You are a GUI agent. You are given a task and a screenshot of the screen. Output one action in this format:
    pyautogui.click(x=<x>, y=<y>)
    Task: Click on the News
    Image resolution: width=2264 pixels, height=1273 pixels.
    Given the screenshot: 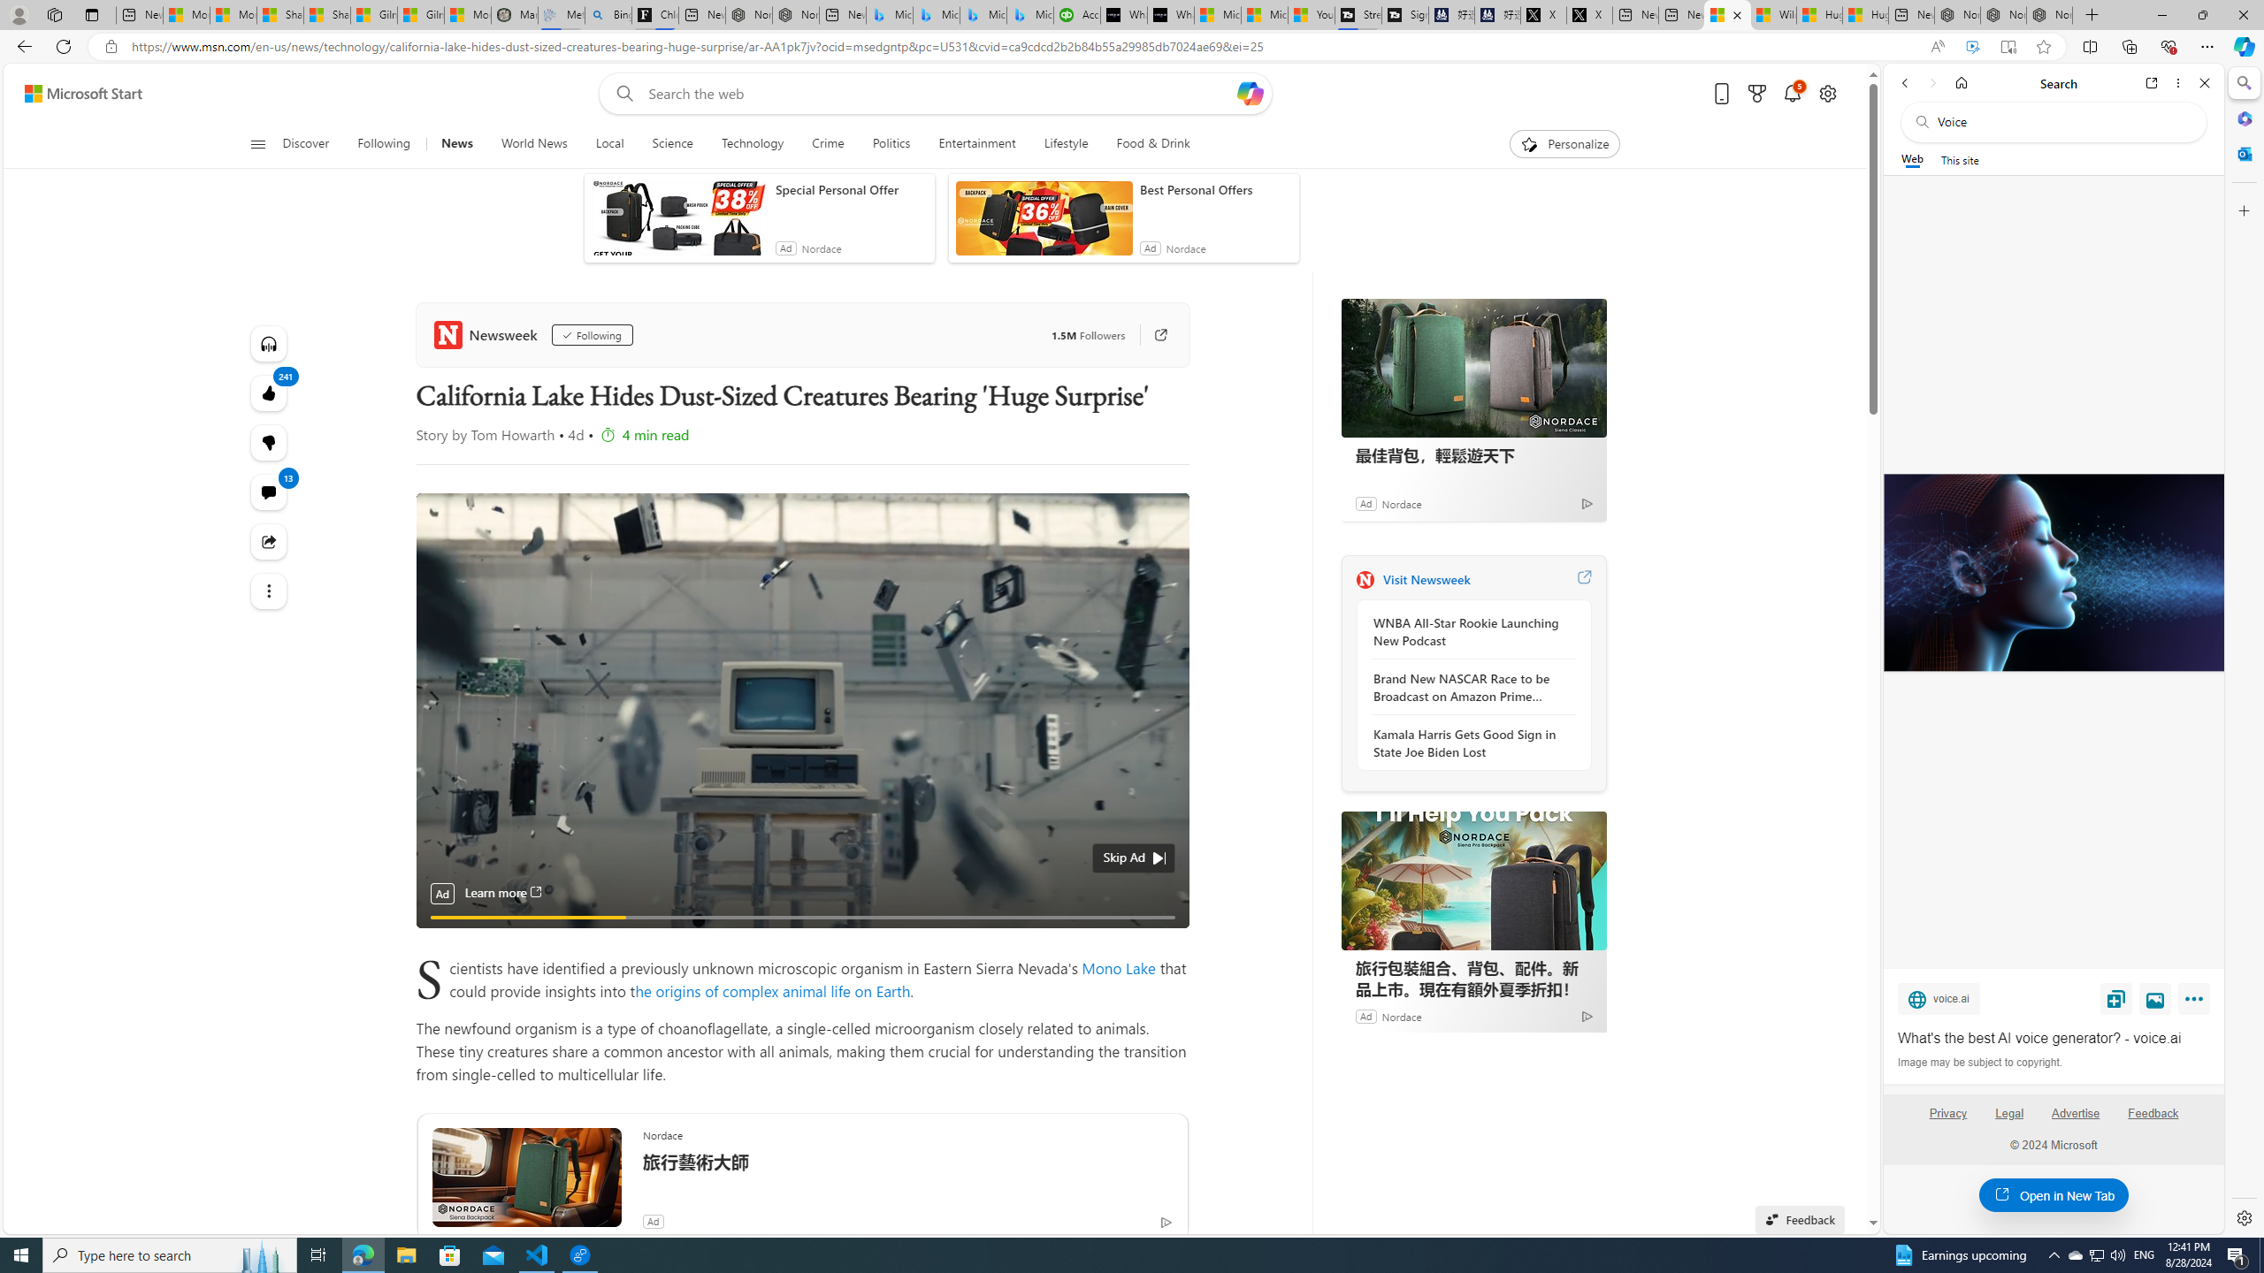 What is the action you would take?
    pyautogui.click(x=457, y=144)
    